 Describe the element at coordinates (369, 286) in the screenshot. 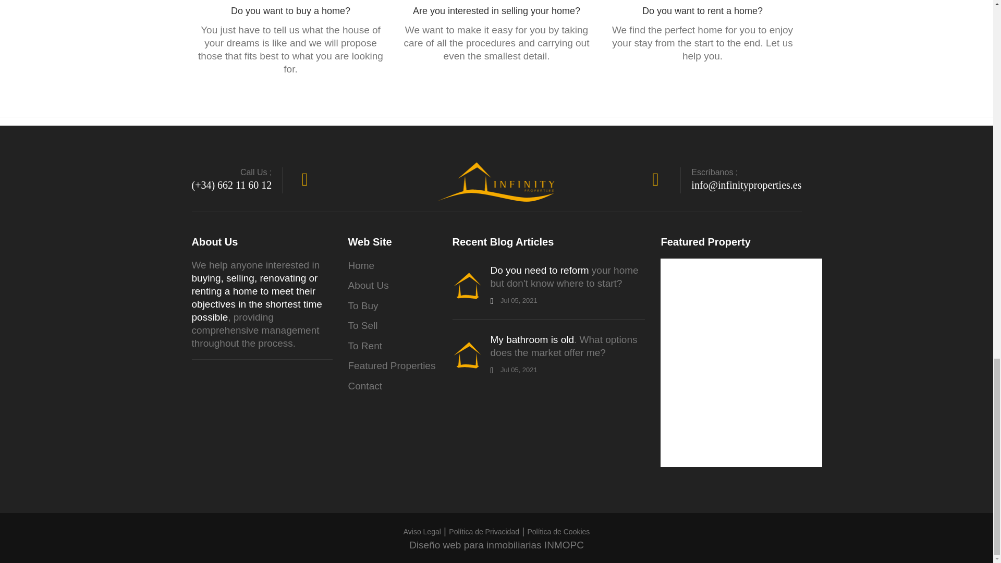

I see `About Us` at that location.